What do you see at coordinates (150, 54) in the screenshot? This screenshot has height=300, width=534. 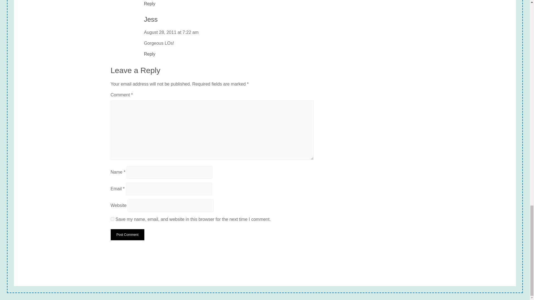 I see `Reply` at bounding box center [150, 54].